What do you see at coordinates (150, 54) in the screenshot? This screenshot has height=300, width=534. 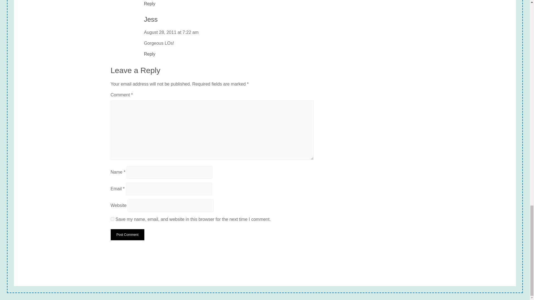 I see `Reply` at bounding box center [150, 54].